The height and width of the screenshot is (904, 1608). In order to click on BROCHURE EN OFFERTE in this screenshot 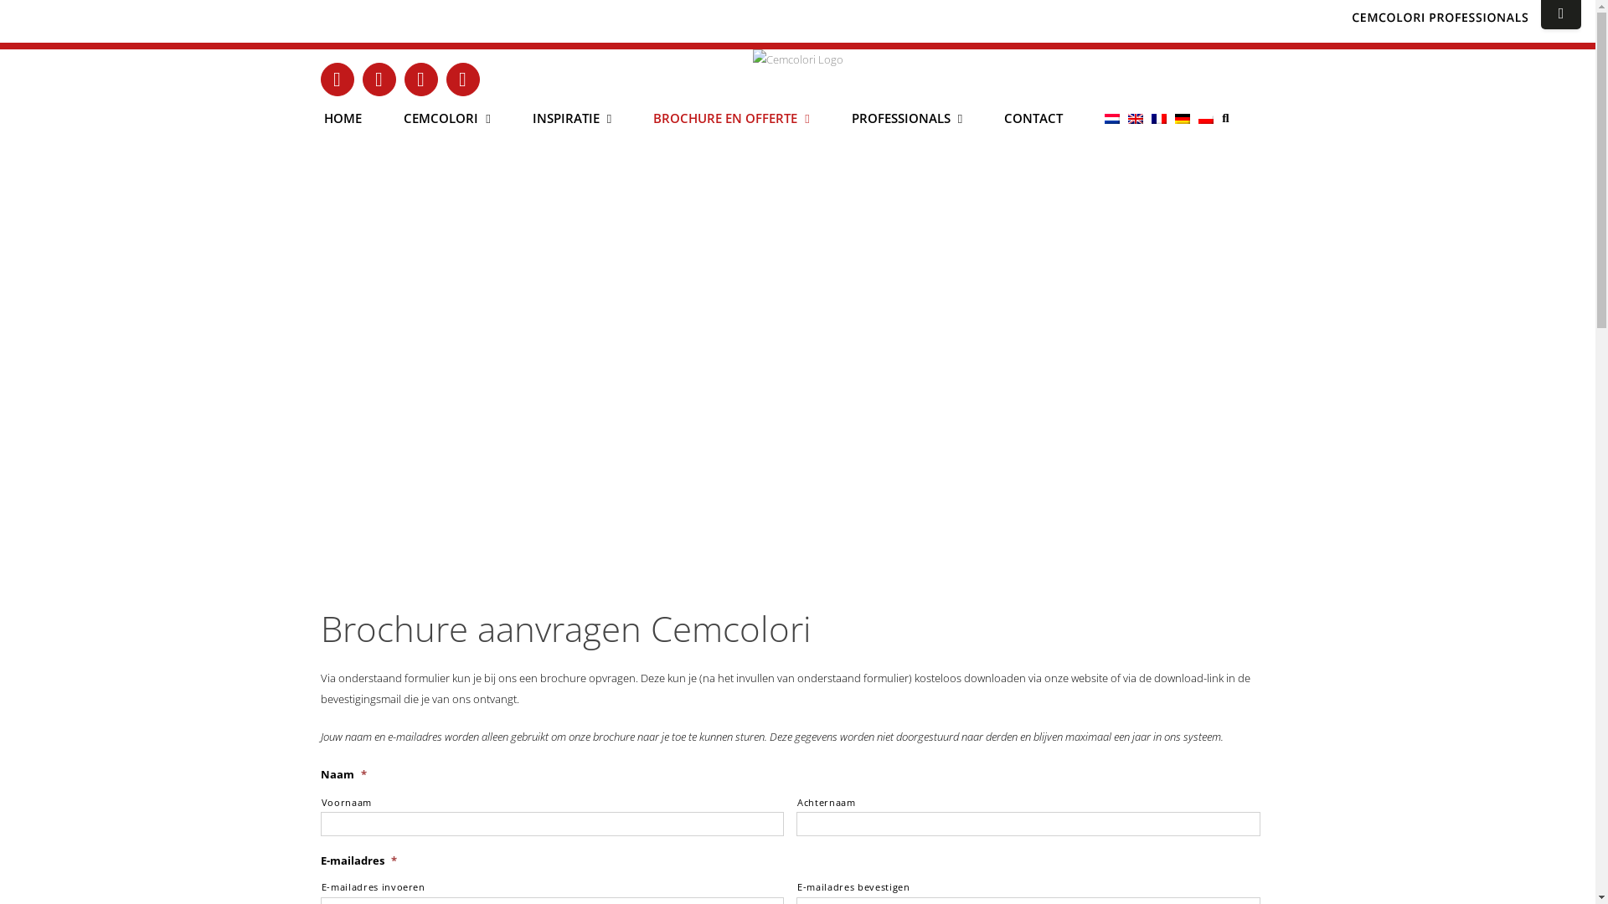, I will do `click(731, 119)`.